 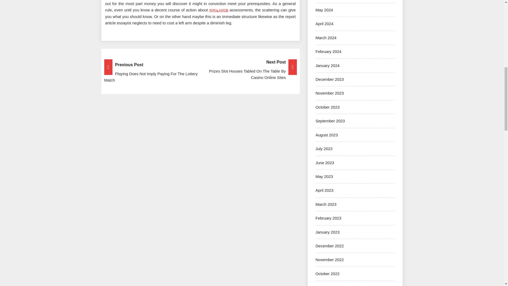 I want to click on August 2022, so click(x=326, y=285).